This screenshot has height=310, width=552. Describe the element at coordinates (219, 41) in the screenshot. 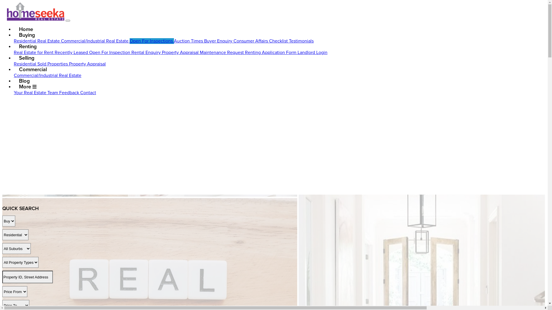

I see `Buyer Enquiry` at that location.